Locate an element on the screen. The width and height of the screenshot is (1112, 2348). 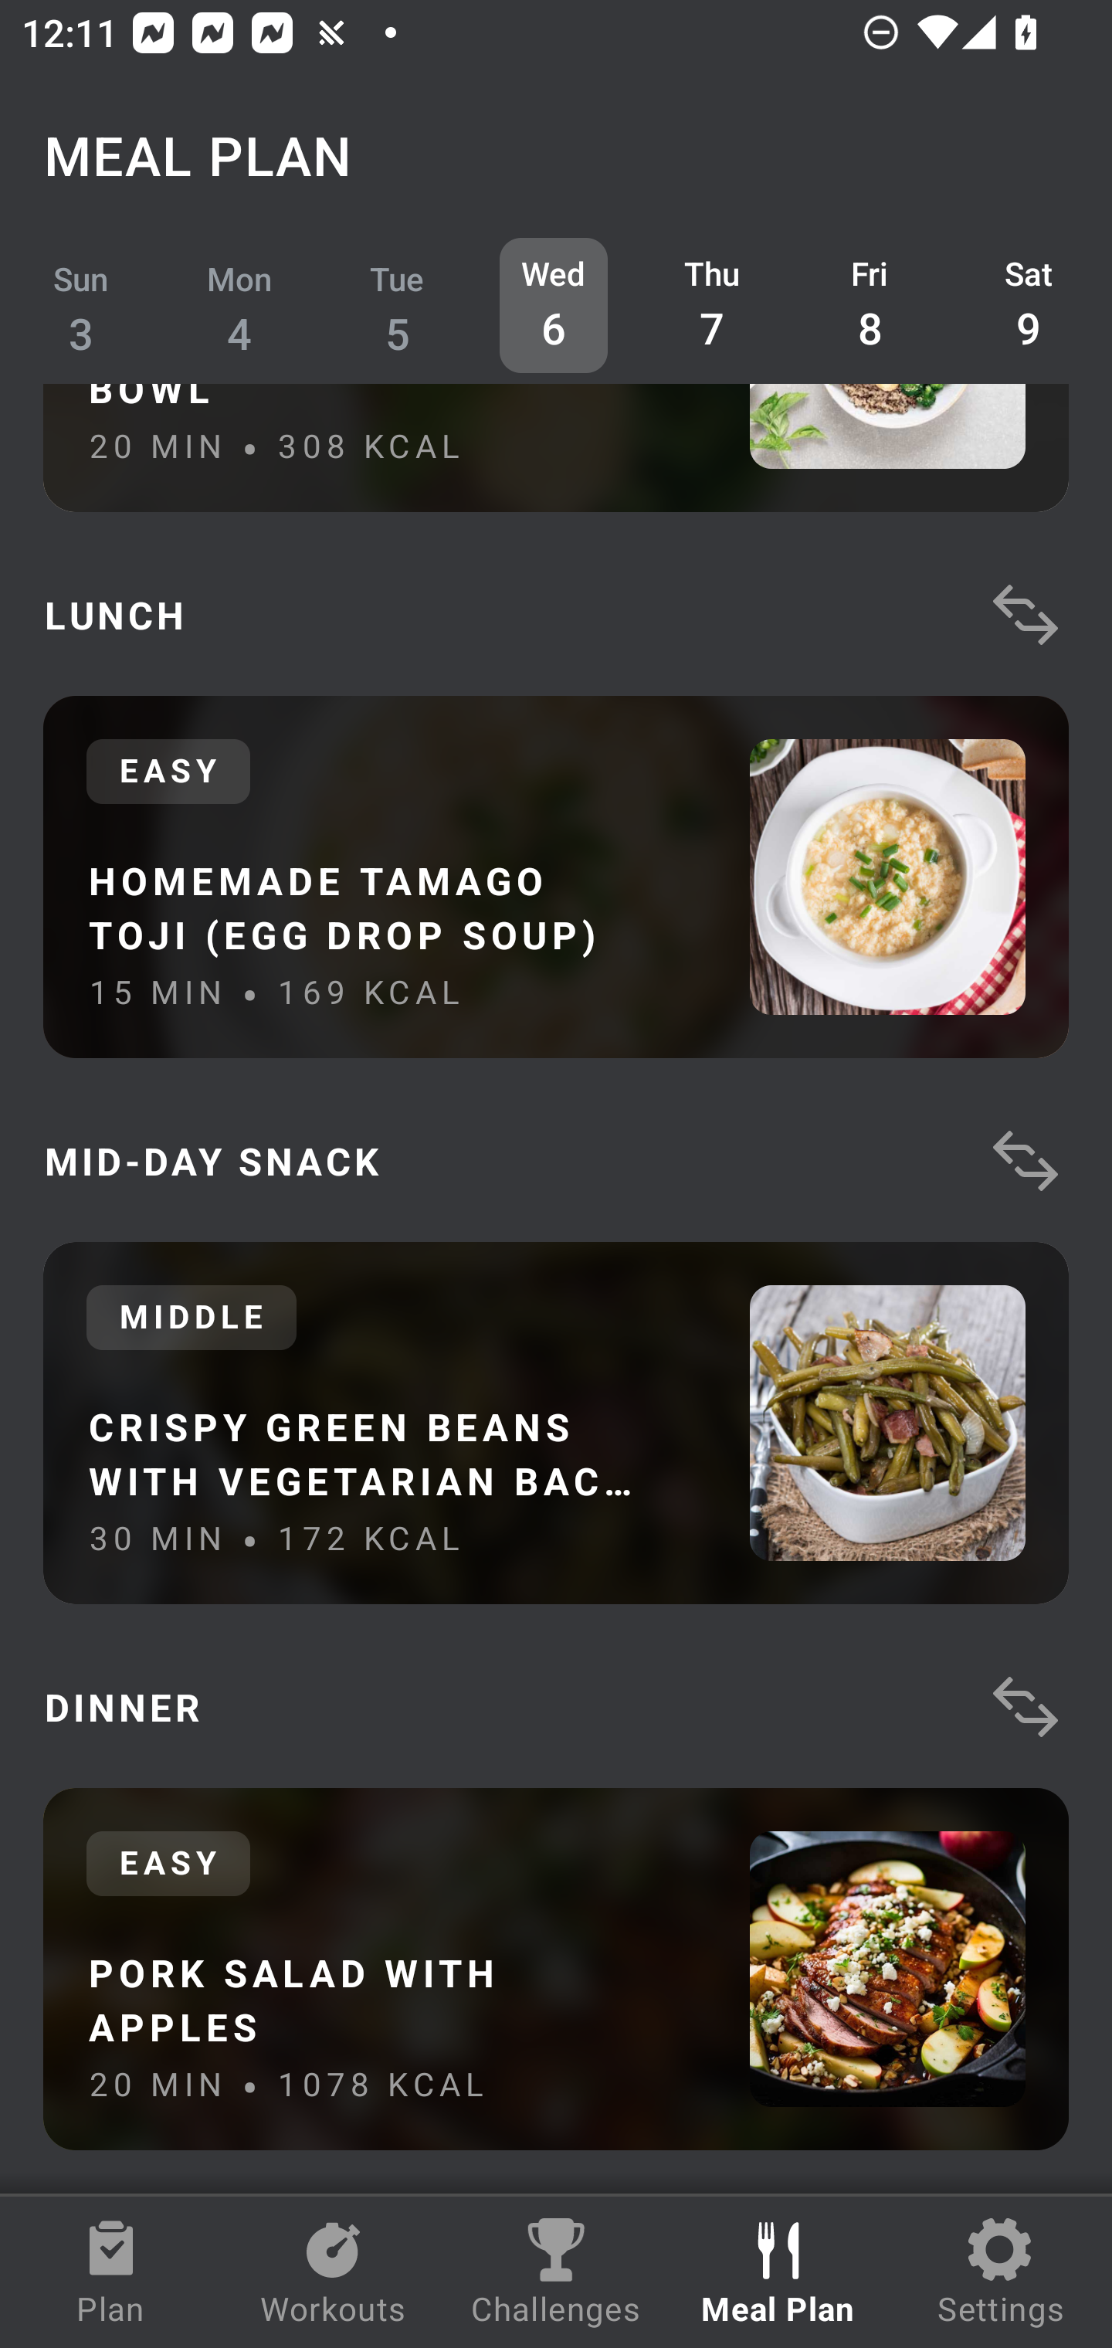
Wed 6 is located at coordinates (553, 305).